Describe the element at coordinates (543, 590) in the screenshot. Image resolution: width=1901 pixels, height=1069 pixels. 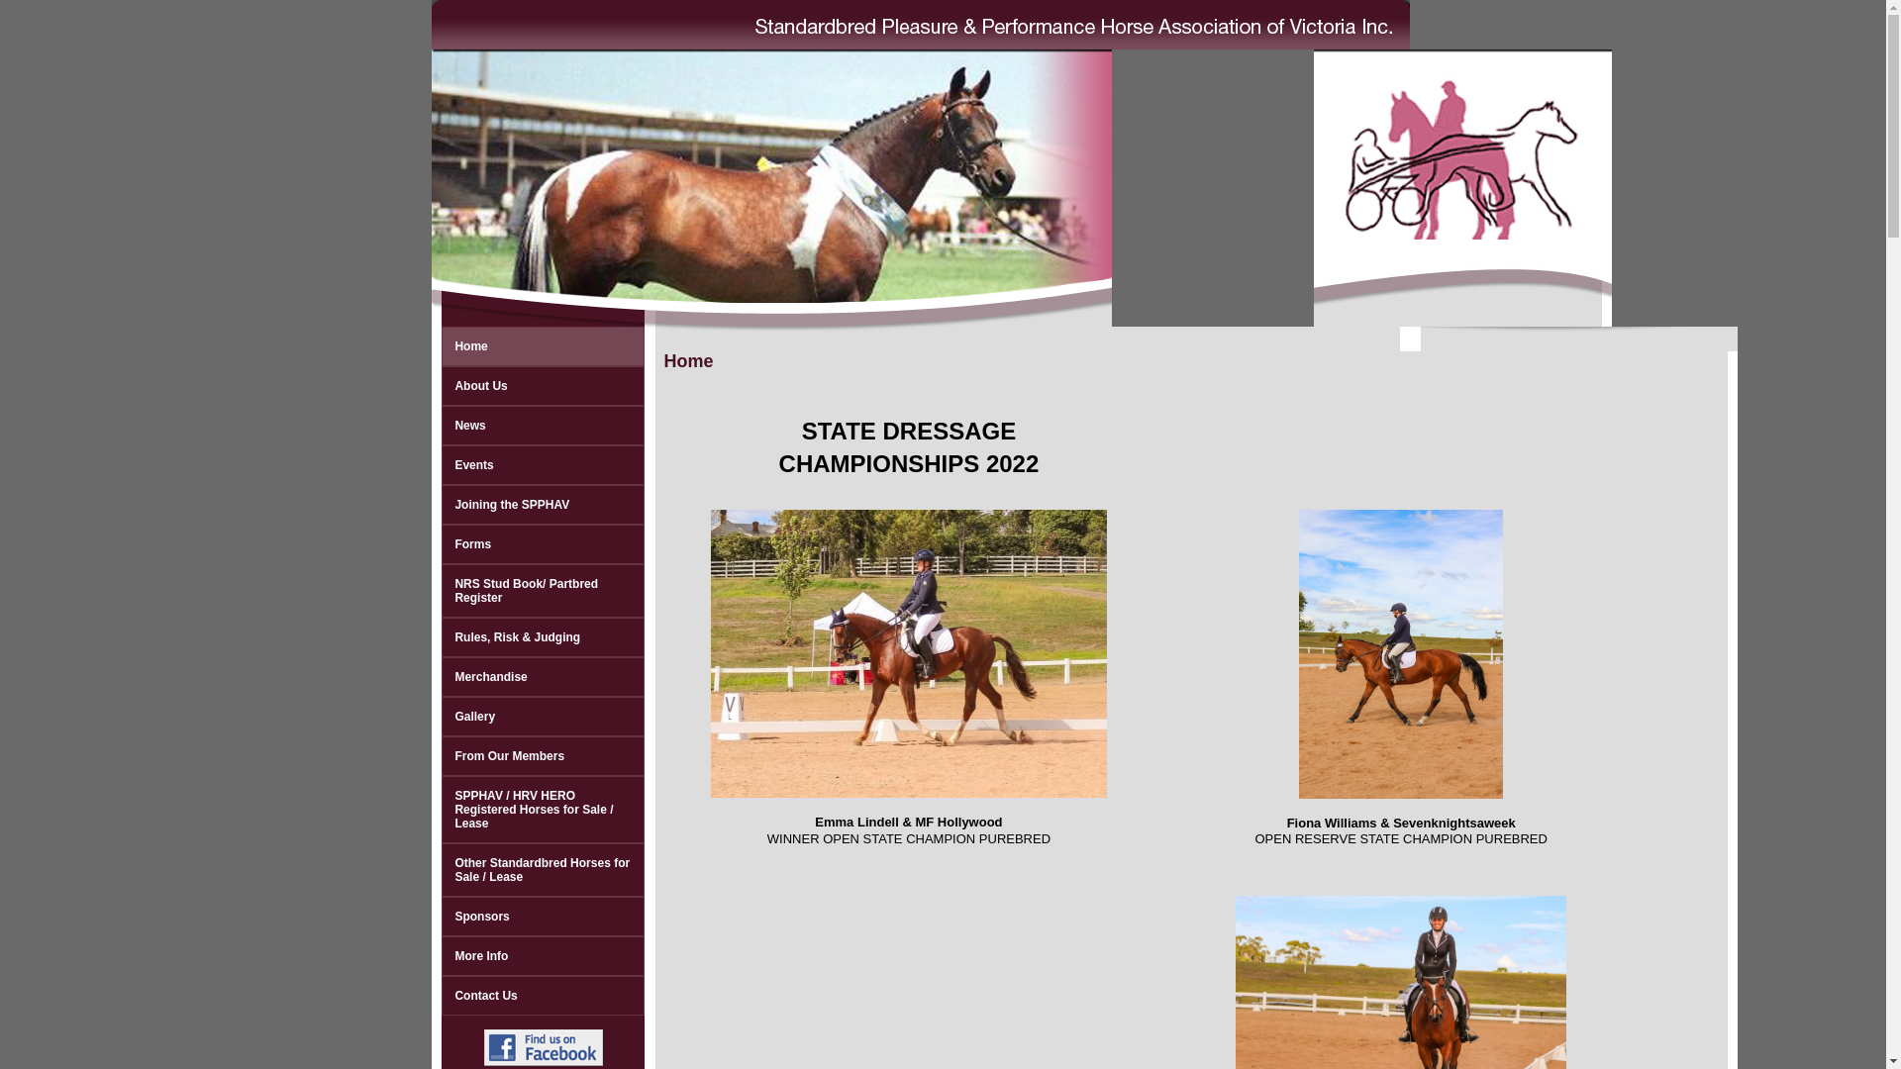
I see `NRS Stud Book/ Partbred Register` at that location.